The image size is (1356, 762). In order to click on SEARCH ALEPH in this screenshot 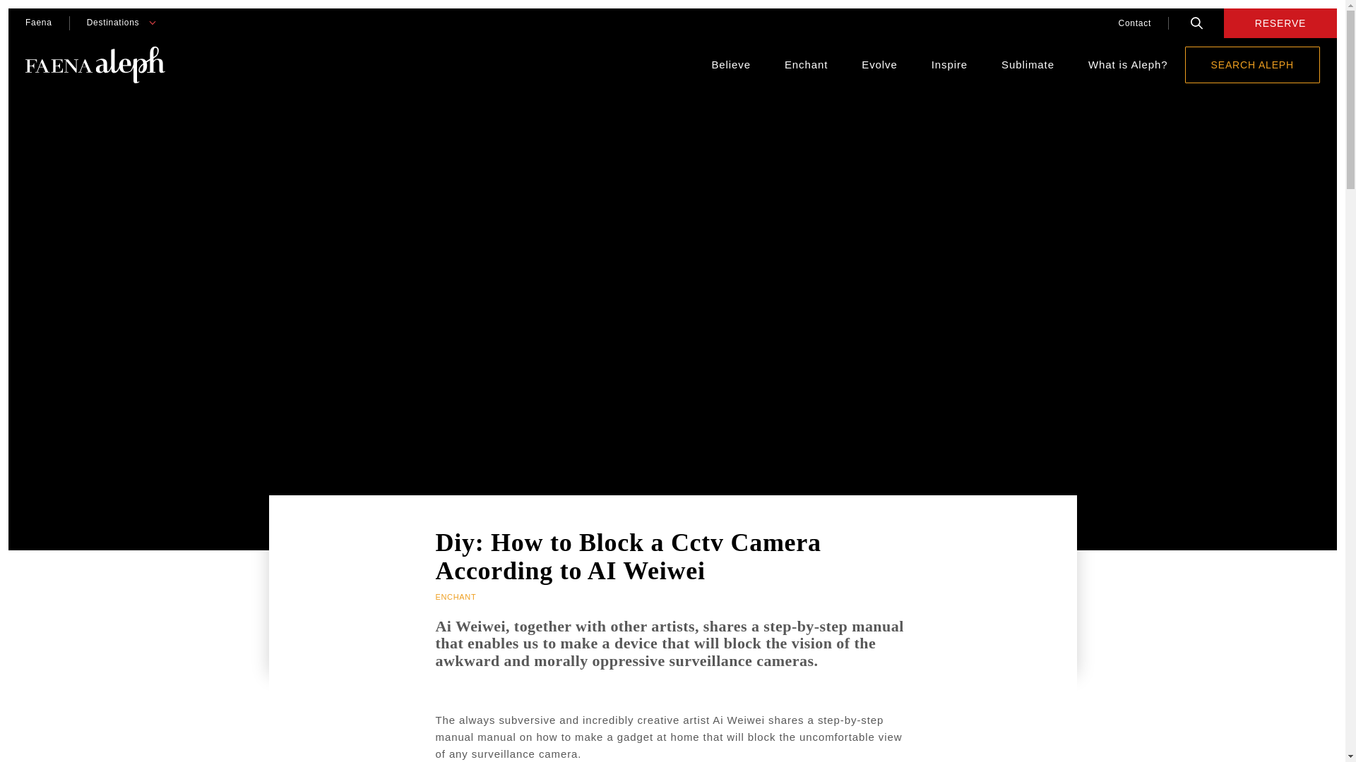, I will do `click(1252, 64)`.